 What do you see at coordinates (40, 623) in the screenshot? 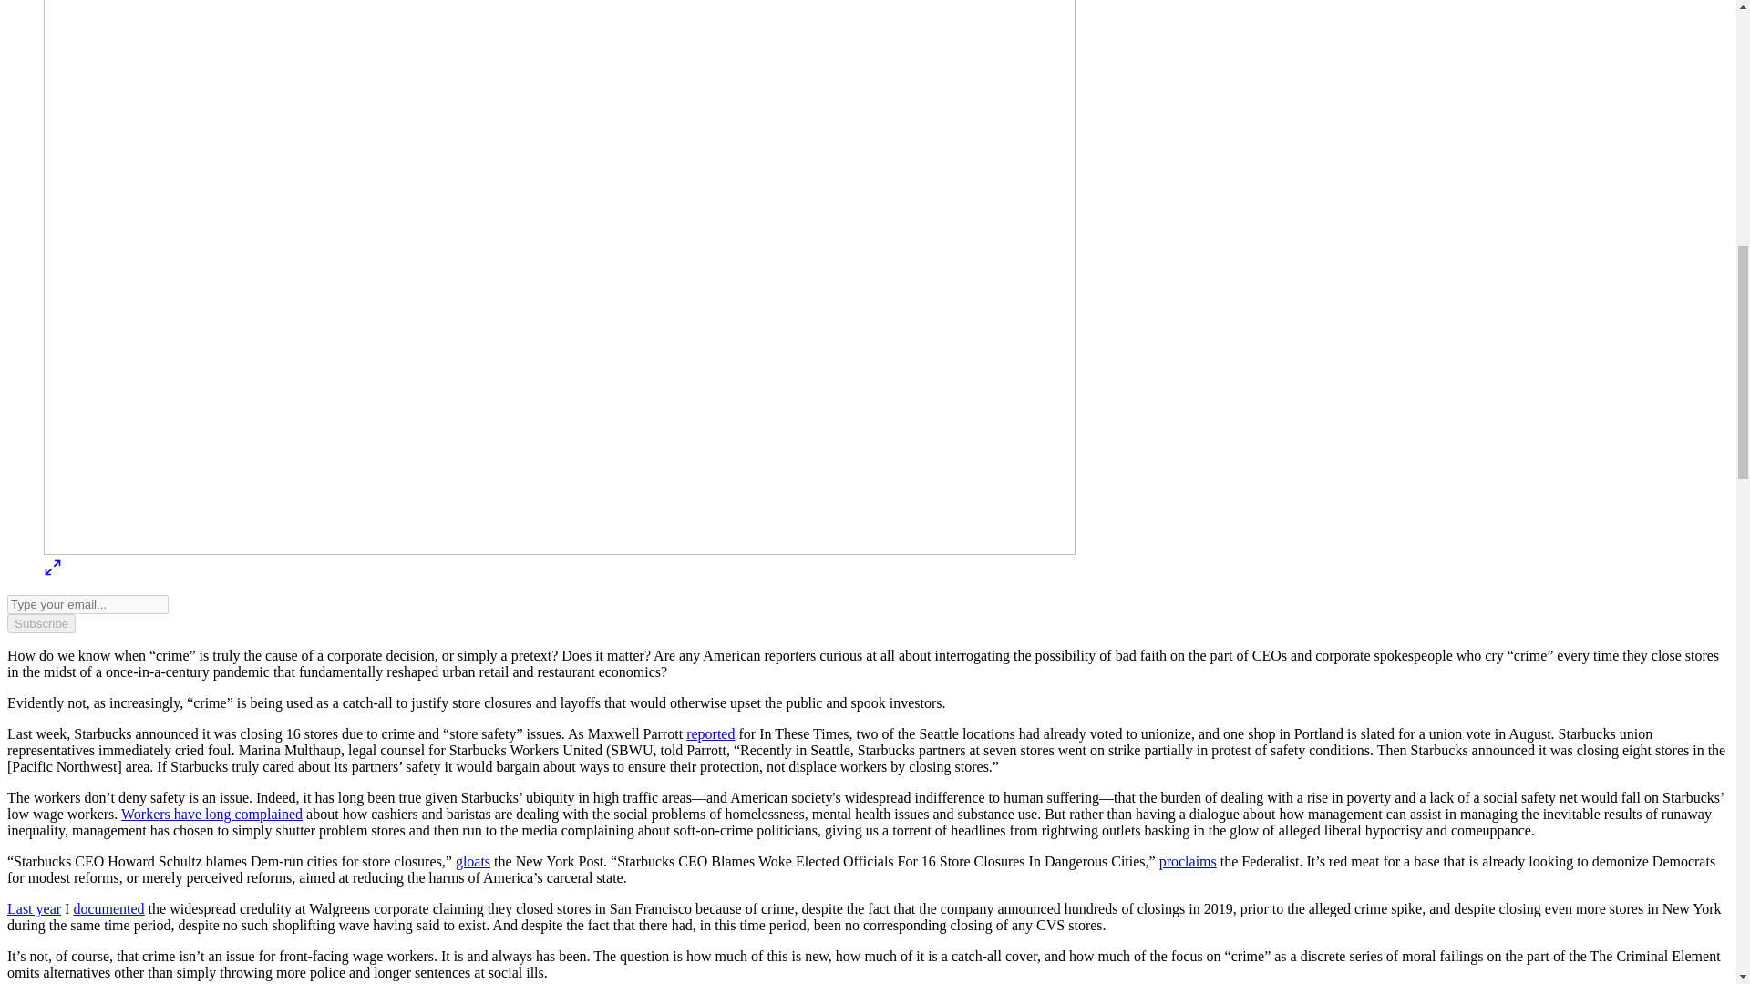
I see `Subscribe` at bounding box center [40, 623].